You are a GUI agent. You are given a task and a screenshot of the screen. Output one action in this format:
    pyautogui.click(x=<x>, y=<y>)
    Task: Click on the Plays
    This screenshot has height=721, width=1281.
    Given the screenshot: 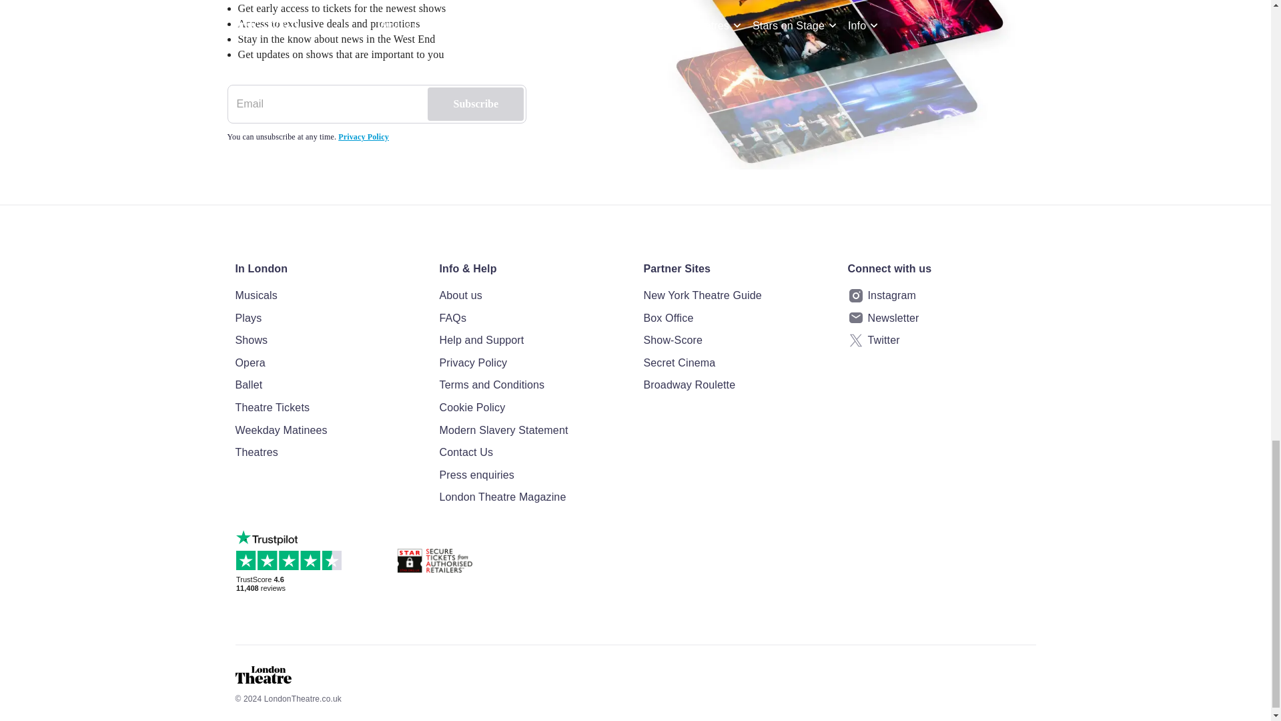 What is the action you would take?
    pyautogui.click(x=328, y=318)
    